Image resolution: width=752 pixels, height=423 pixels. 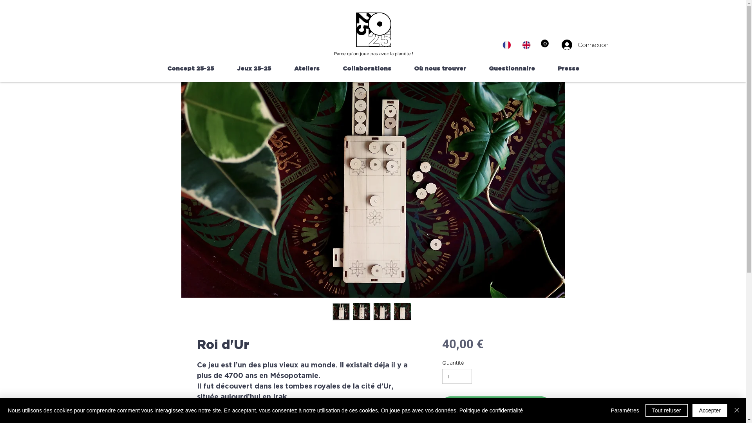 I want to click on Ajouter au panier, so click(x=496, y=404).